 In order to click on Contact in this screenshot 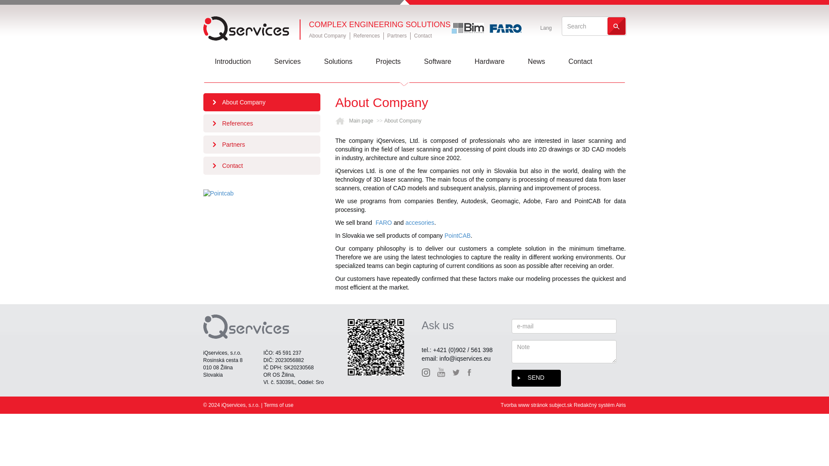, I will do `click(262, 166)`.